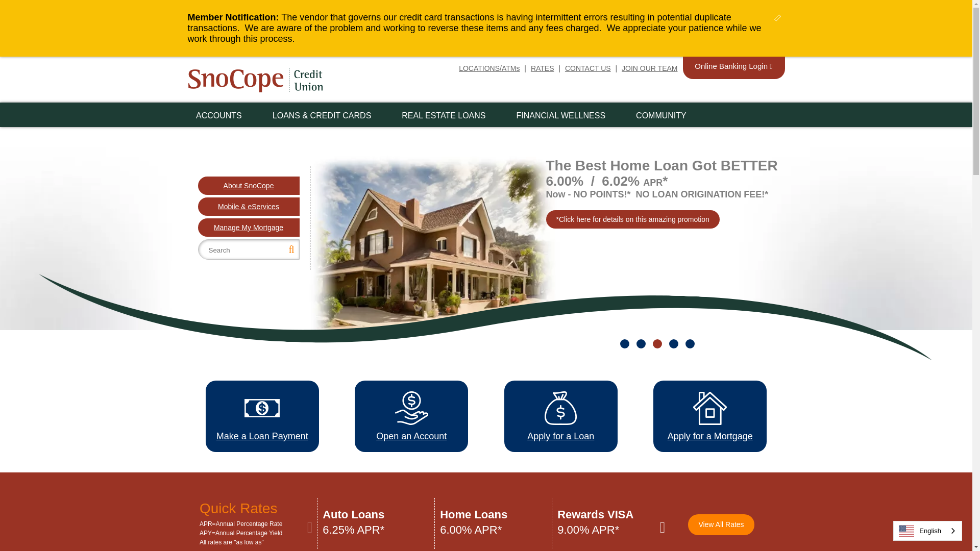 The image size is (980, 551). I want to click on Apply for a Loan, so click(560, 408).